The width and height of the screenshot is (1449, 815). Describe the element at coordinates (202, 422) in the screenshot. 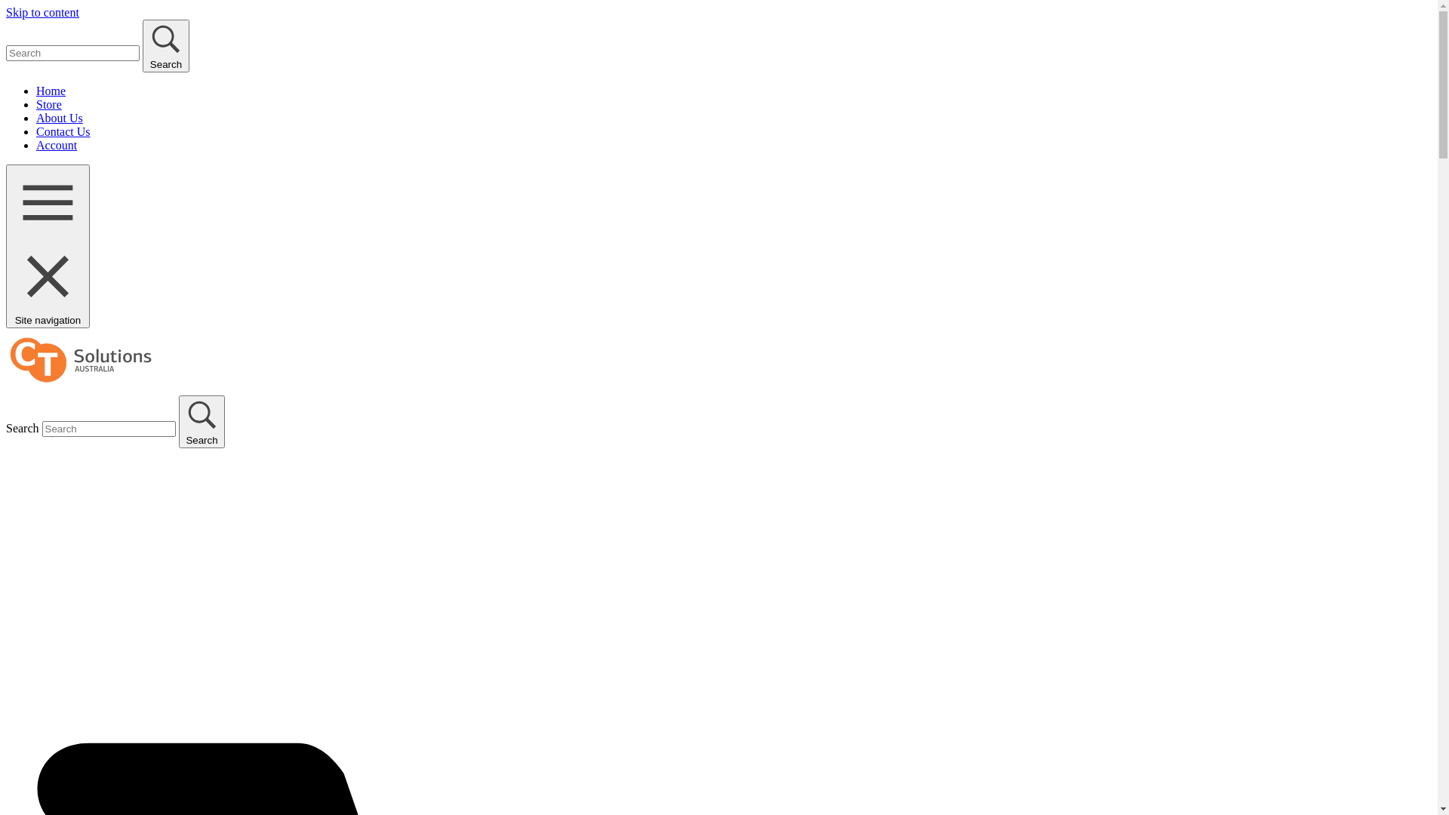

I see `Search` at that location.